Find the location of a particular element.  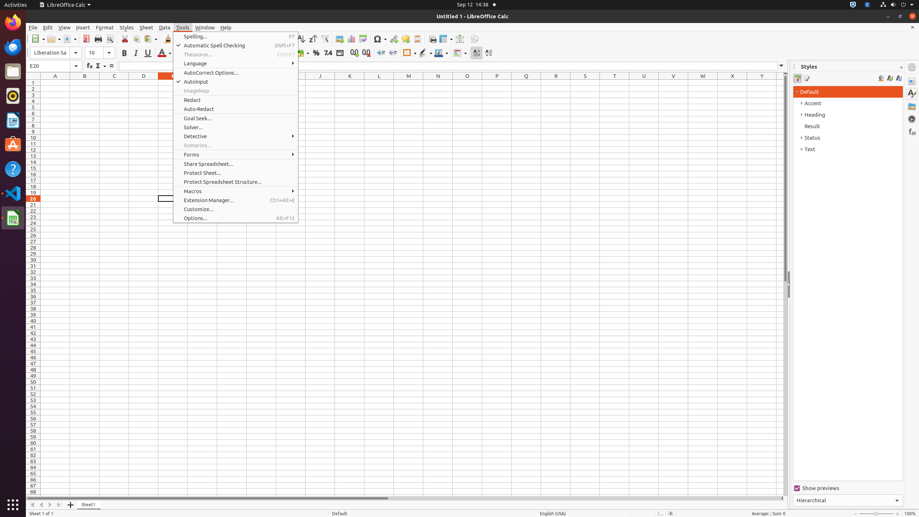

Percent is located at coordinates (316, 53).